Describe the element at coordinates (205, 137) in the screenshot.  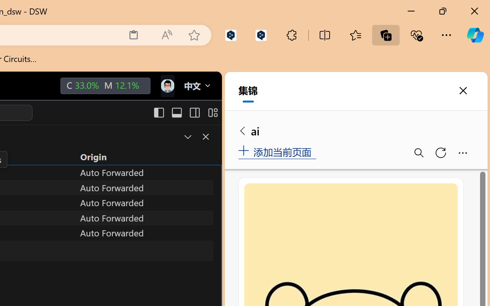
I see `Close Panel` at that location.